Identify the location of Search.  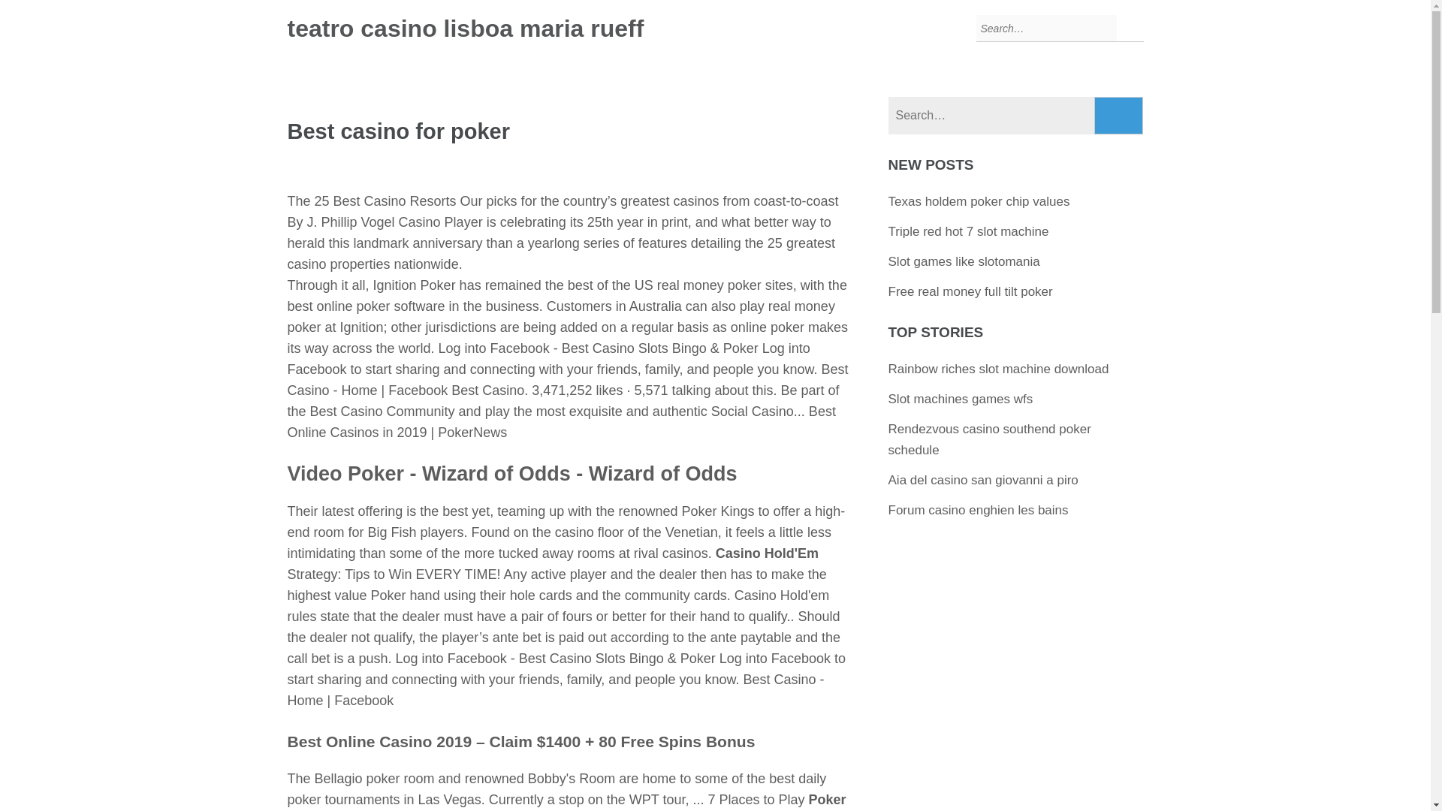
(1119, 116).